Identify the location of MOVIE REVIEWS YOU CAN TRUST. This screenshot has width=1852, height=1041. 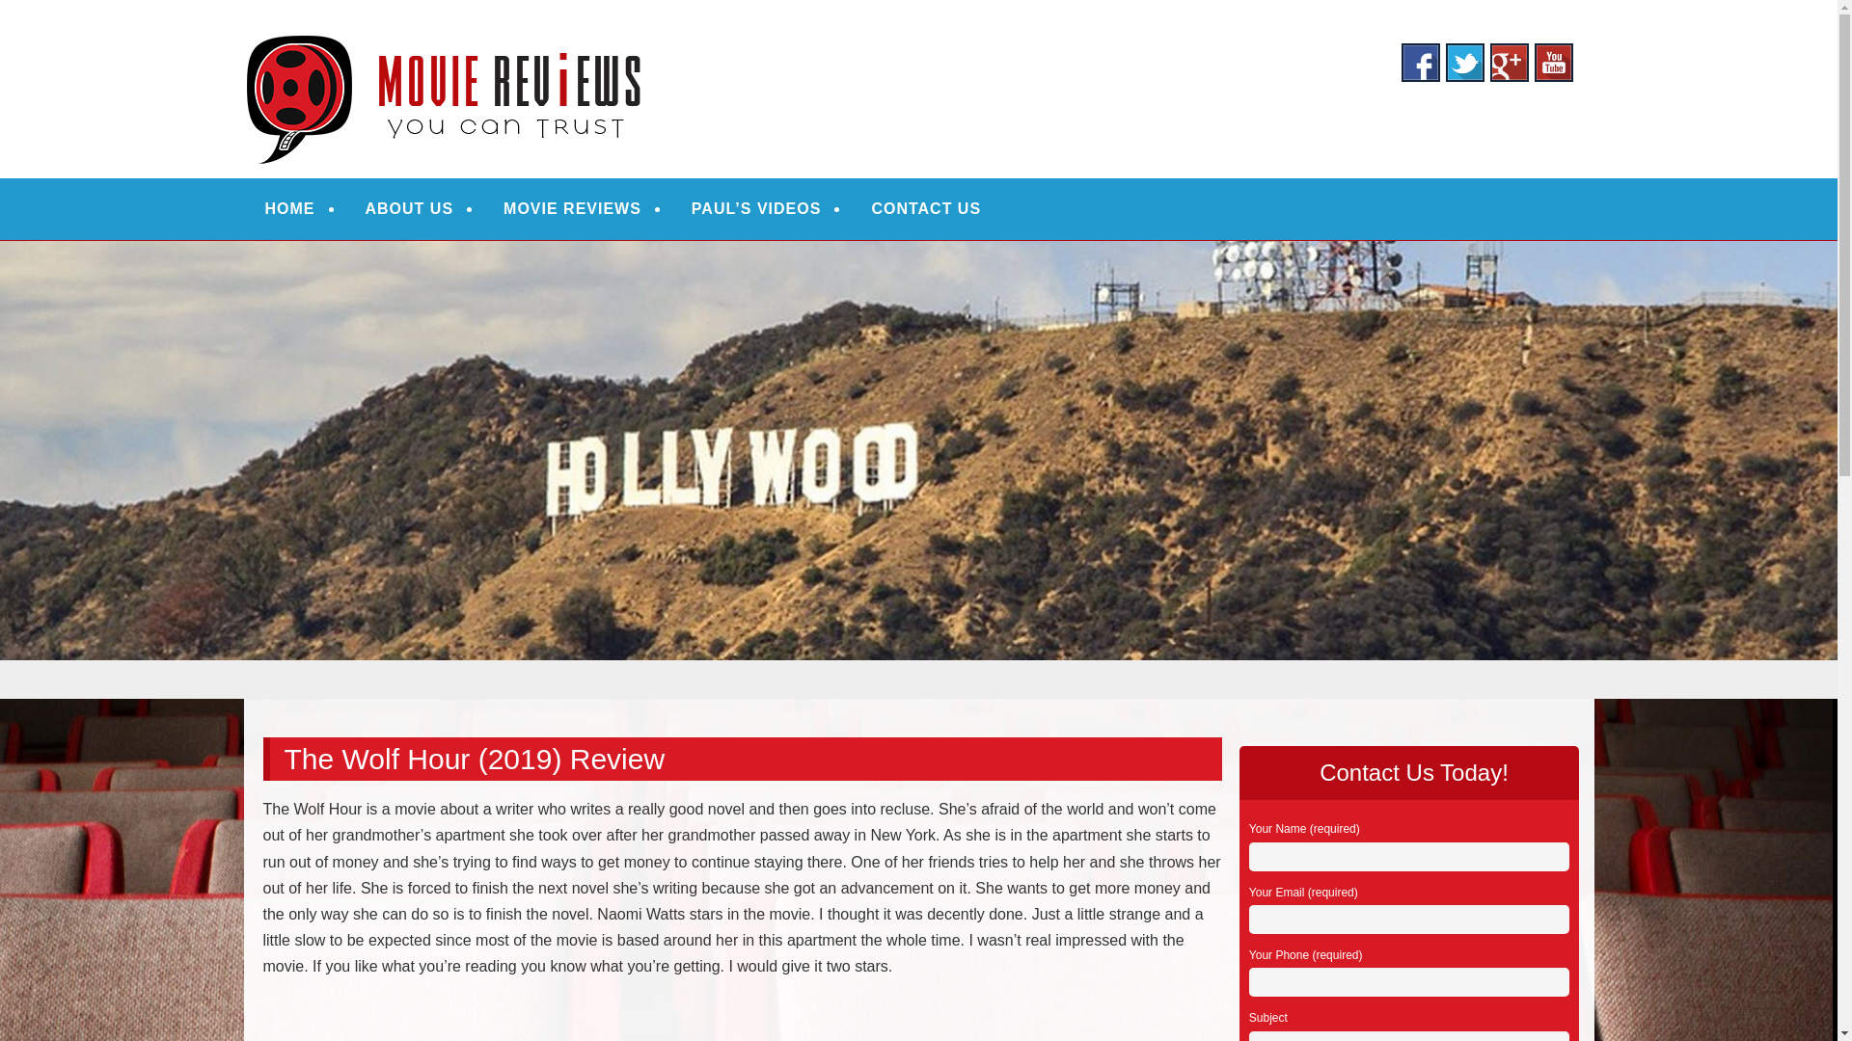
(559, 40).